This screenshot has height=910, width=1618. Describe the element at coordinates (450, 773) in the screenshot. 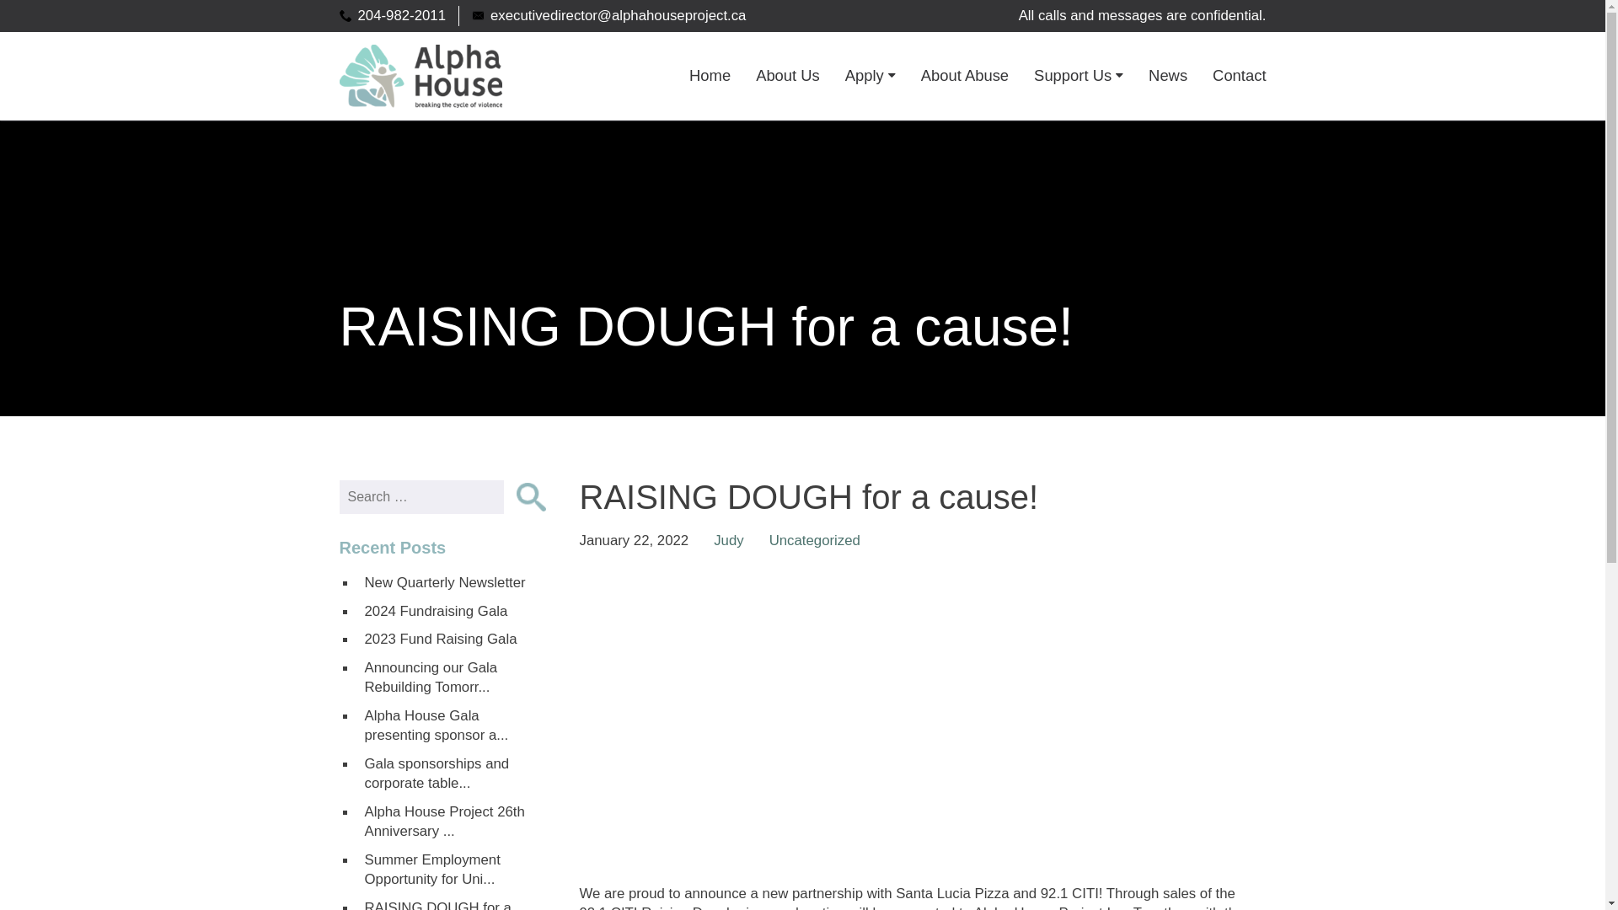

I see `Gala sponsorships and corporate table...` at that location.